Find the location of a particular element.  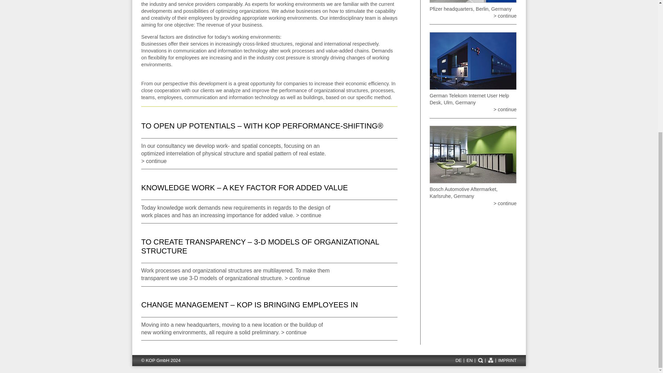

SEARCH is located at coordinates (480, 360).